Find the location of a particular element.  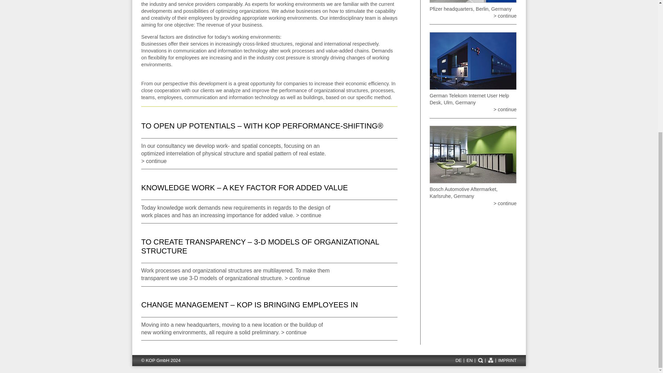

SEARCH is located at coordinates (480, 360).